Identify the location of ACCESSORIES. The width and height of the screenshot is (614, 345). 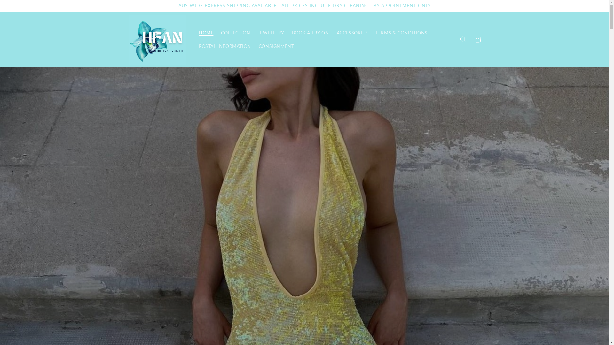
(352, 33).